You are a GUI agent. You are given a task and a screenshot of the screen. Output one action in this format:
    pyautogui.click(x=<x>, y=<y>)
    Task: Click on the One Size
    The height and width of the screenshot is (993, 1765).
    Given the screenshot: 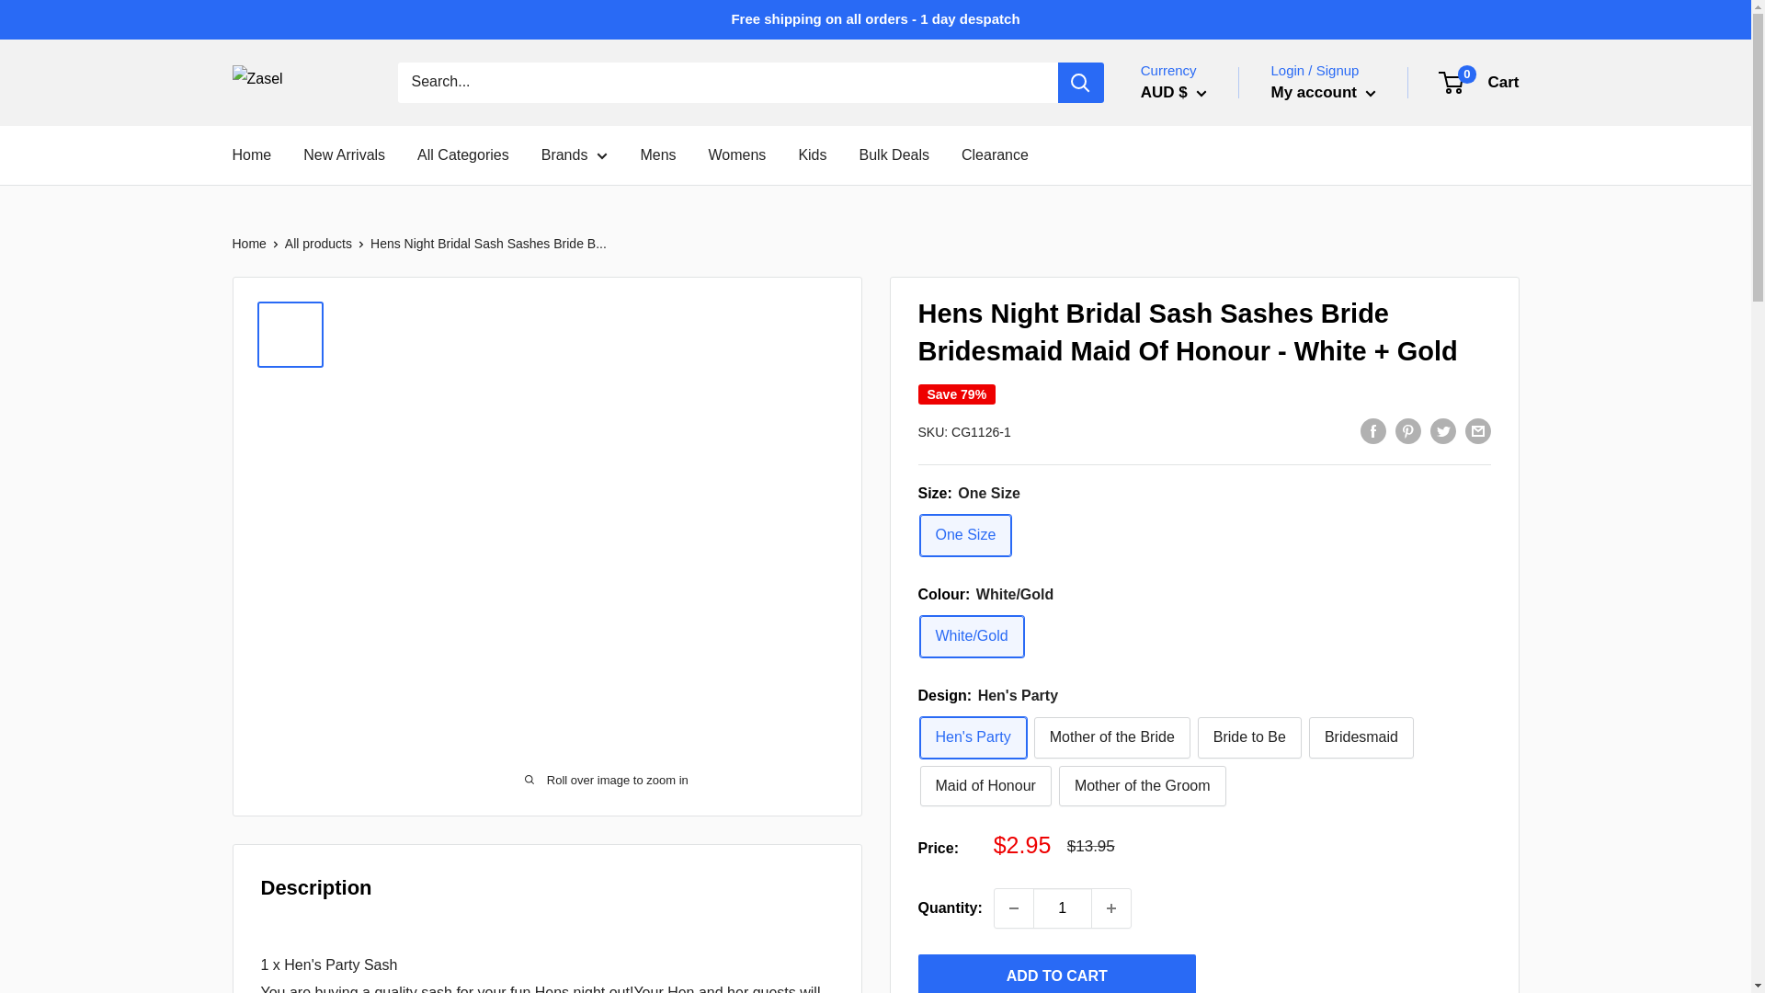 What is the action you would take?
    pyautogui.click(x=965, y=535)
    